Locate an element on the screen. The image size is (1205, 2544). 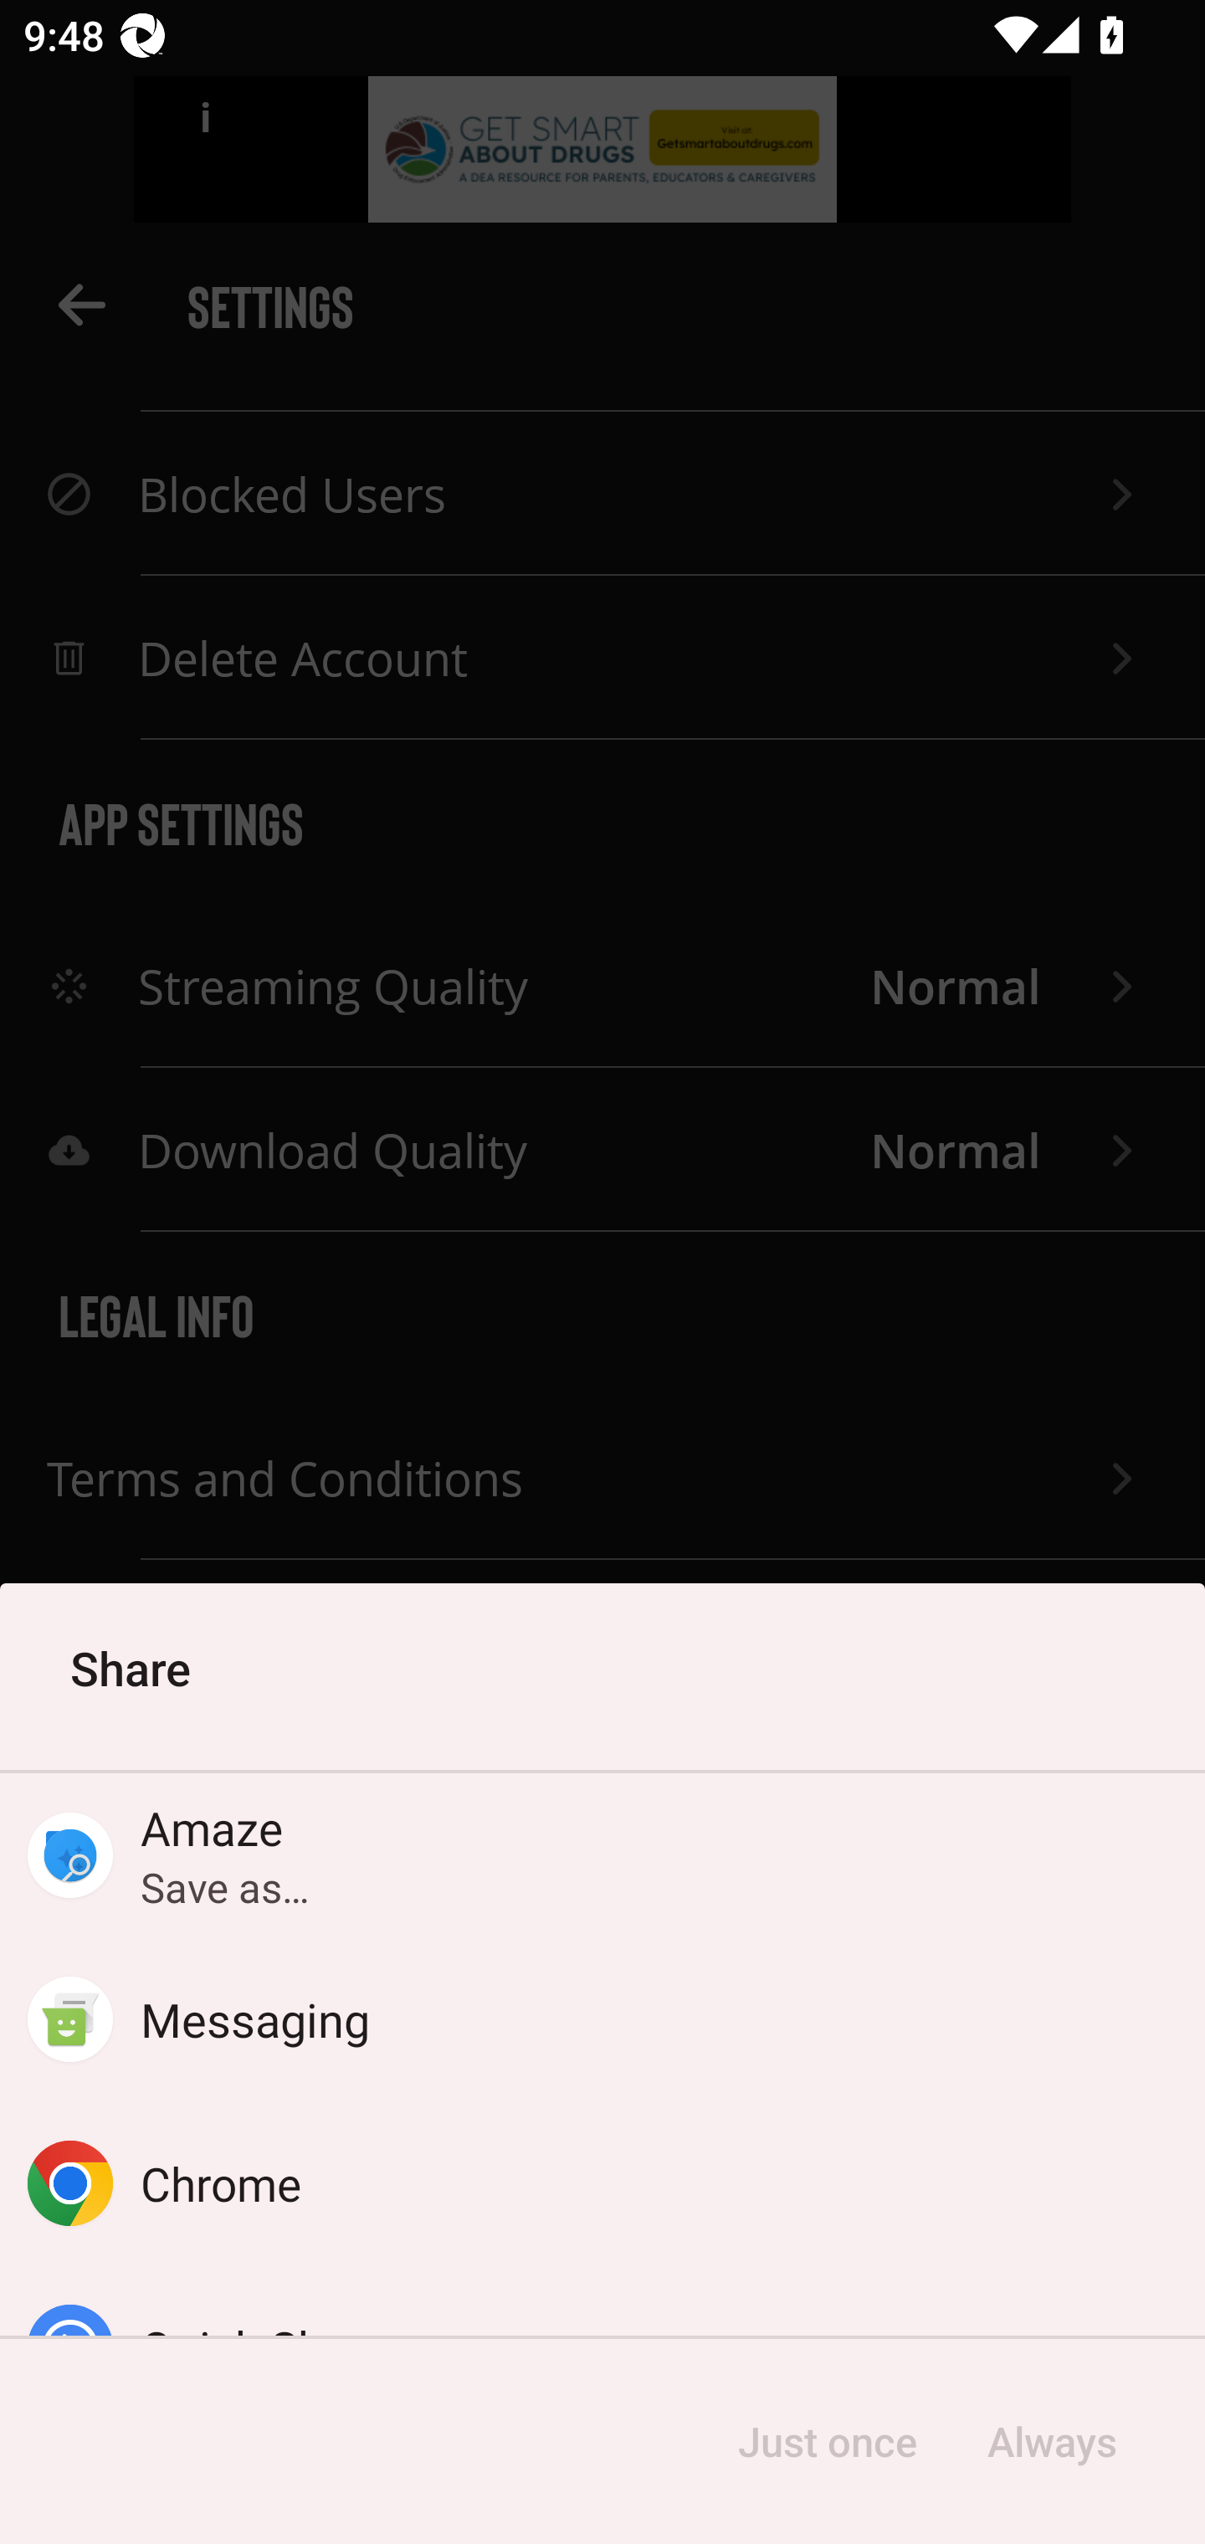
Just once is located at coordinates (827, 2442).